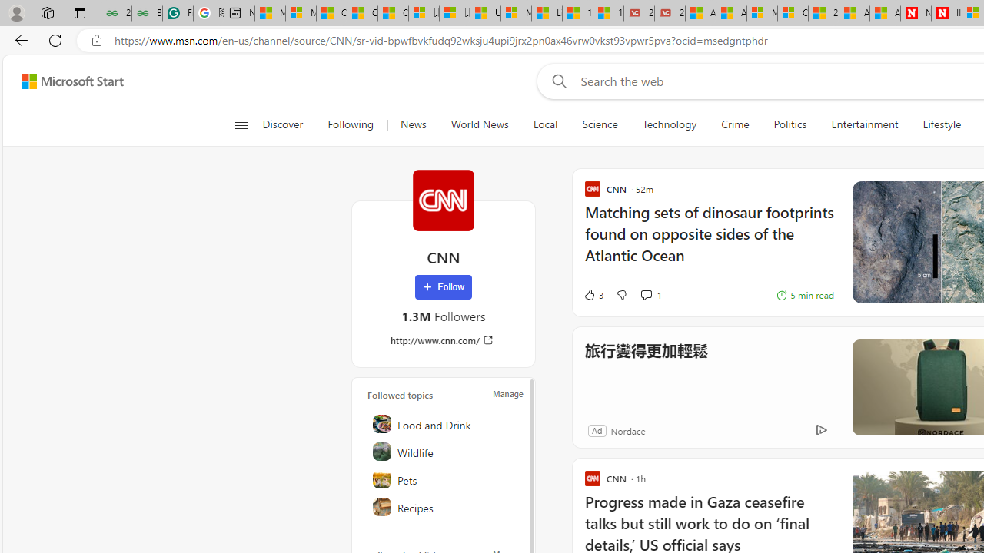 This screenshot has height=553, width=984. What do you see at coordinates (627, 430) in the screenshot?
I see `Nordace` at bounding box center [627, 430].